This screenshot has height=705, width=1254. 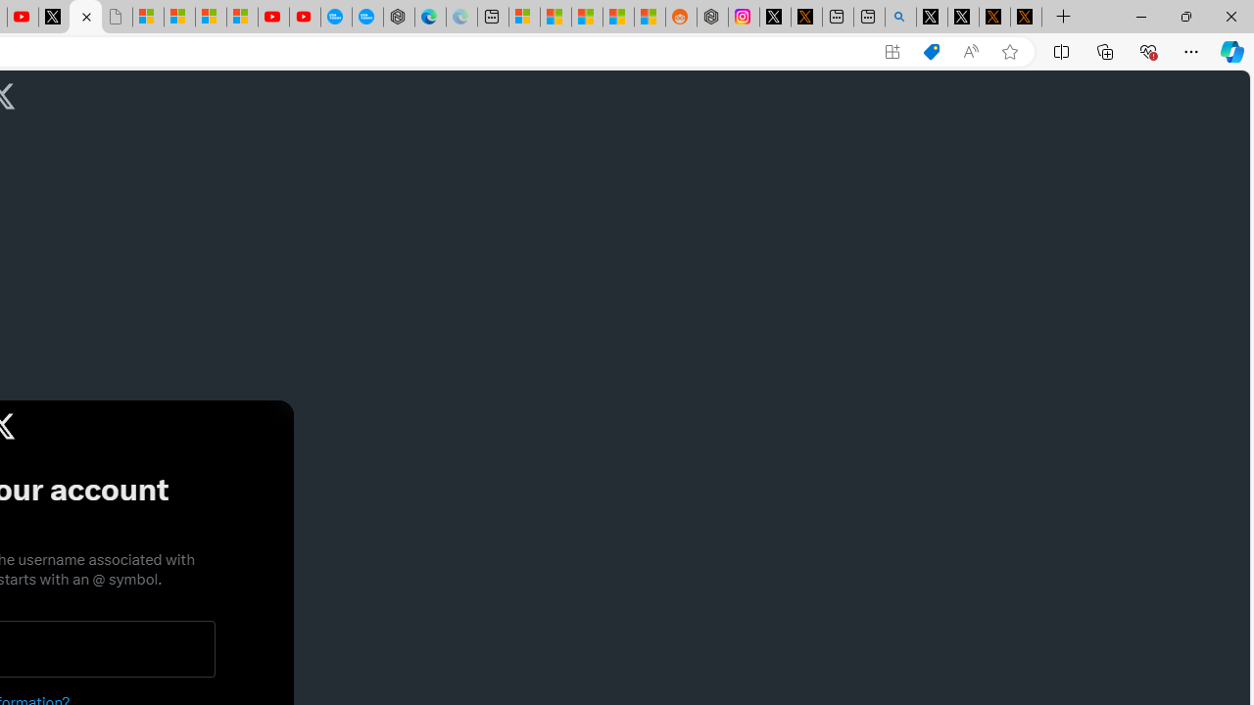 What do you see at coordinates (366, 18) in the screenshot?
I see `The most popular Google 'how to' searches` at bounding box center [366, 18].